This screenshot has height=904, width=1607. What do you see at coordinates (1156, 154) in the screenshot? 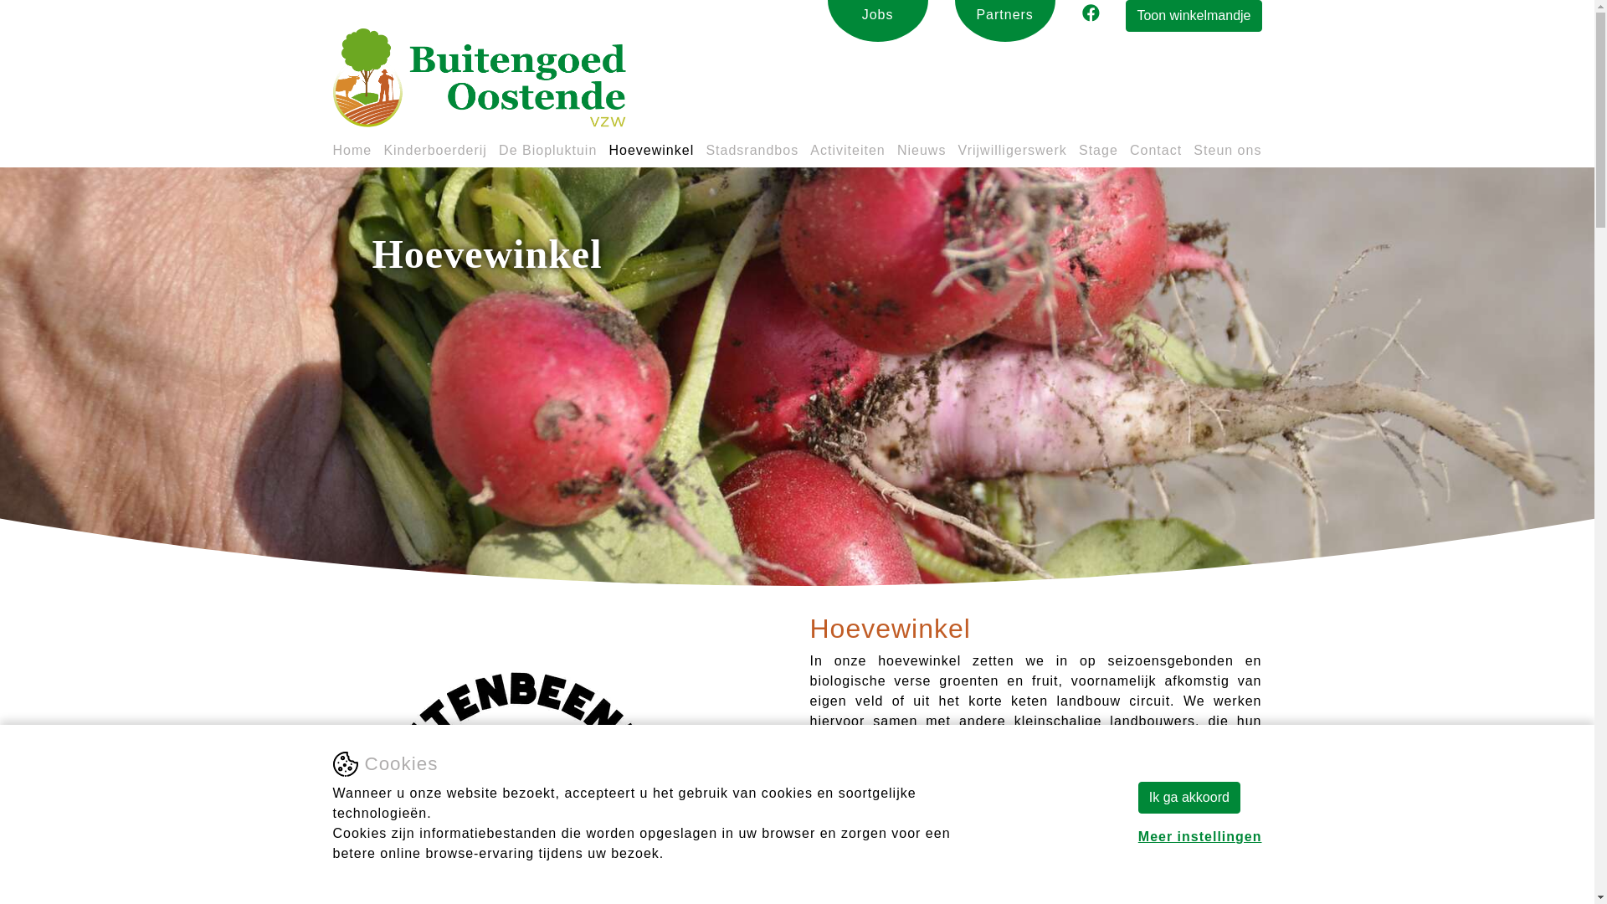
I see `Contact` at bounding box center [1156, 154].